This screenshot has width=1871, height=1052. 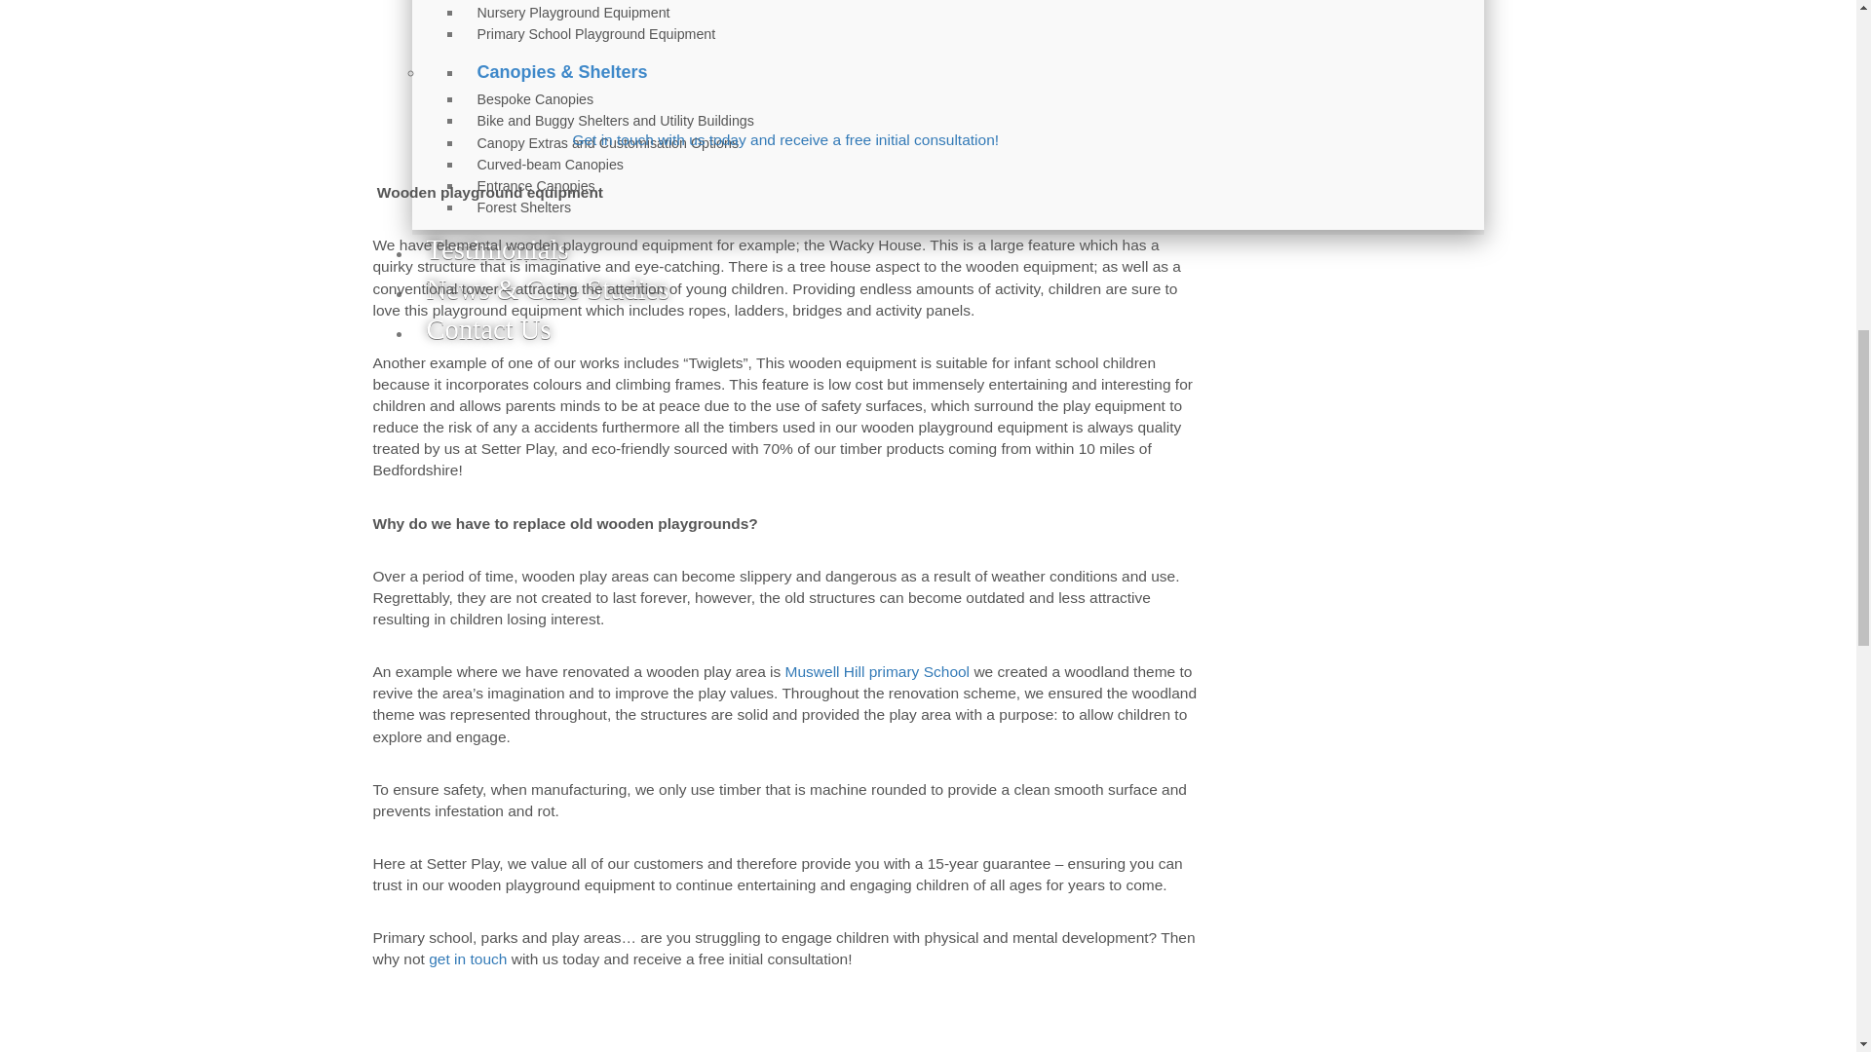 I want to click on Bespoke Canopies, so click(x=535, y=98).